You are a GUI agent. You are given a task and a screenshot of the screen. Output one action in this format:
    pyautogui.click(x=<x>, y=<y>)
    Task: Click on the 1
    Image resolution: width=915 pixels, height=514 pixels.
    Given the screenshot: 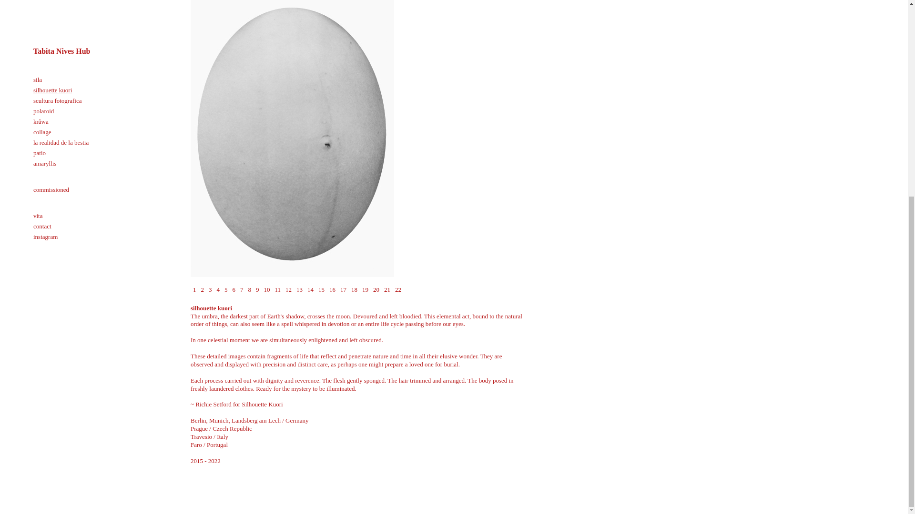 What is the action you would take?
    pyautogui.click(x=194, y=289)
    